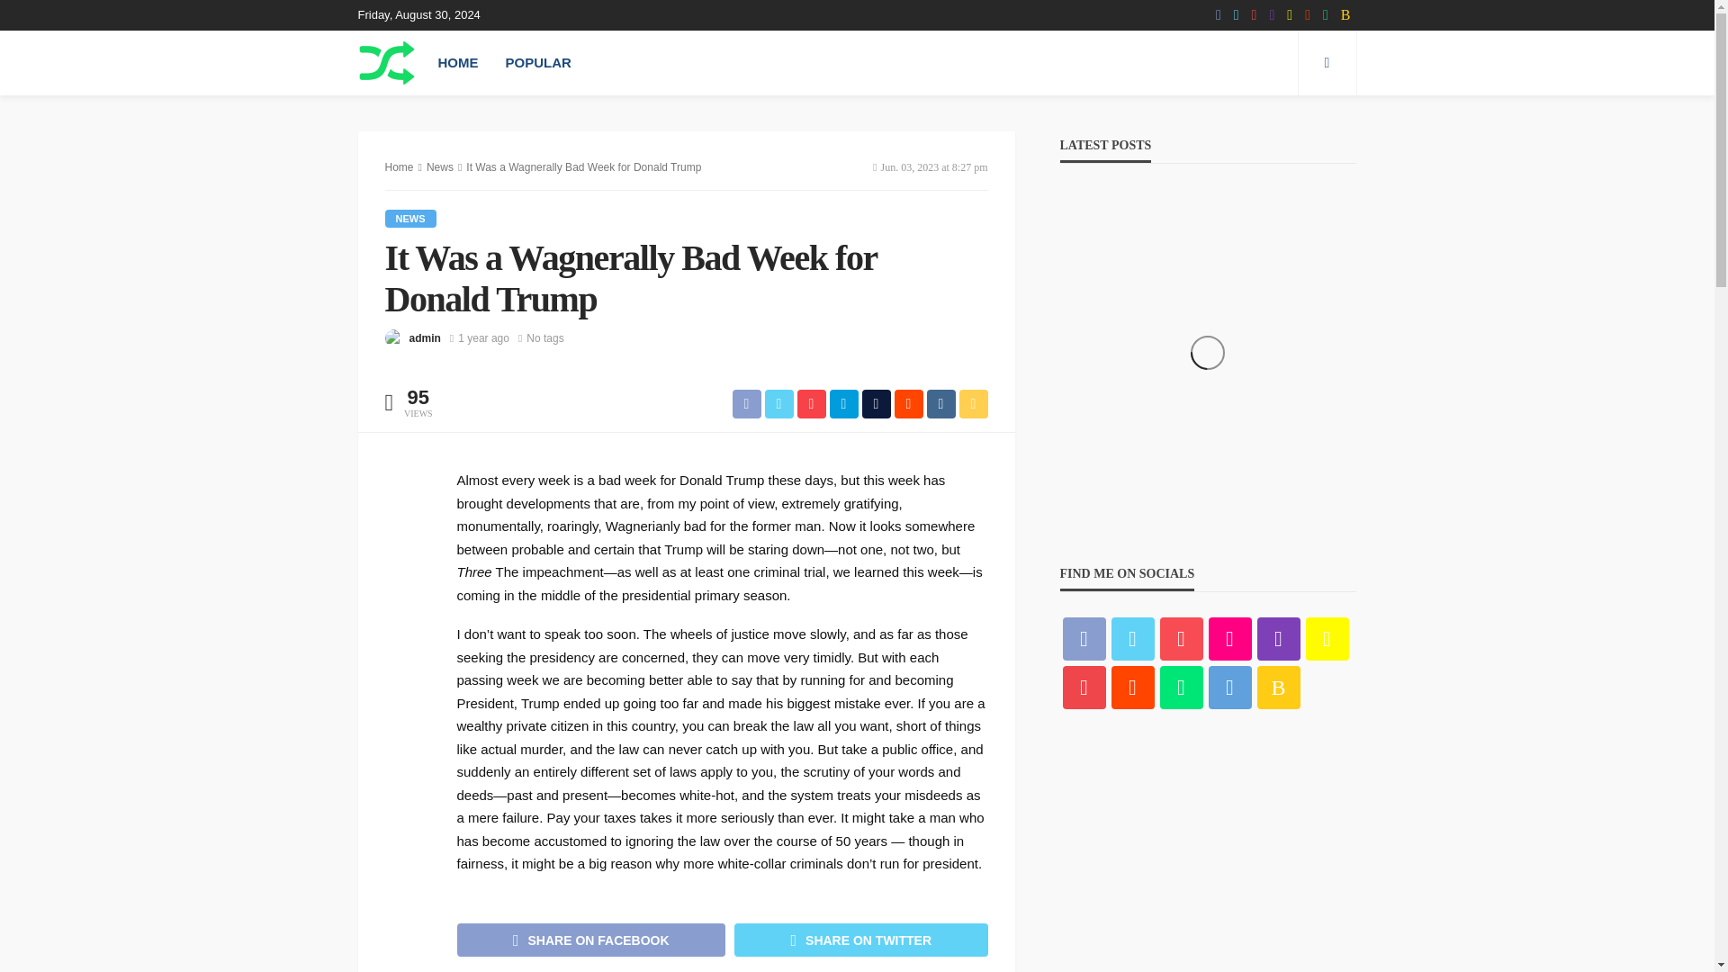 The image size is (1728, 972). Describe the element at coordinates (387, 62) in the screenshot. I see `InternetShuffle - See The Shuffle On The Internet` at that location.